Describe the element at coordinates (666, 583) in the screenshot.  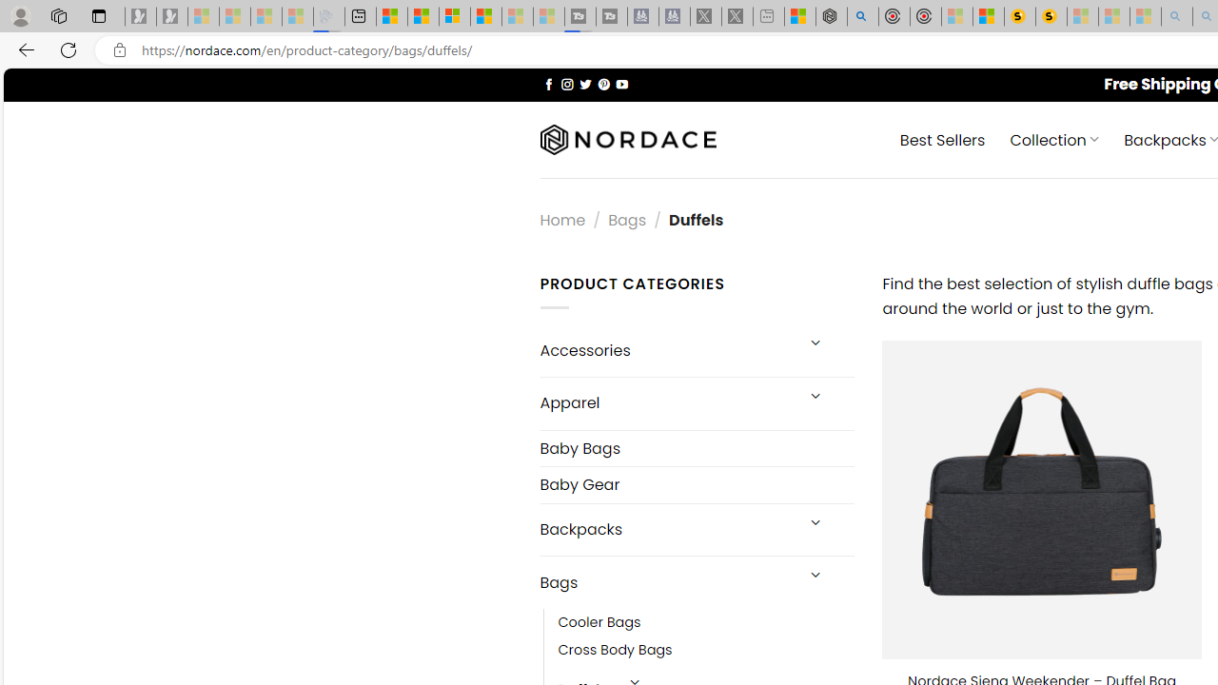
I see `Bags` at that location.